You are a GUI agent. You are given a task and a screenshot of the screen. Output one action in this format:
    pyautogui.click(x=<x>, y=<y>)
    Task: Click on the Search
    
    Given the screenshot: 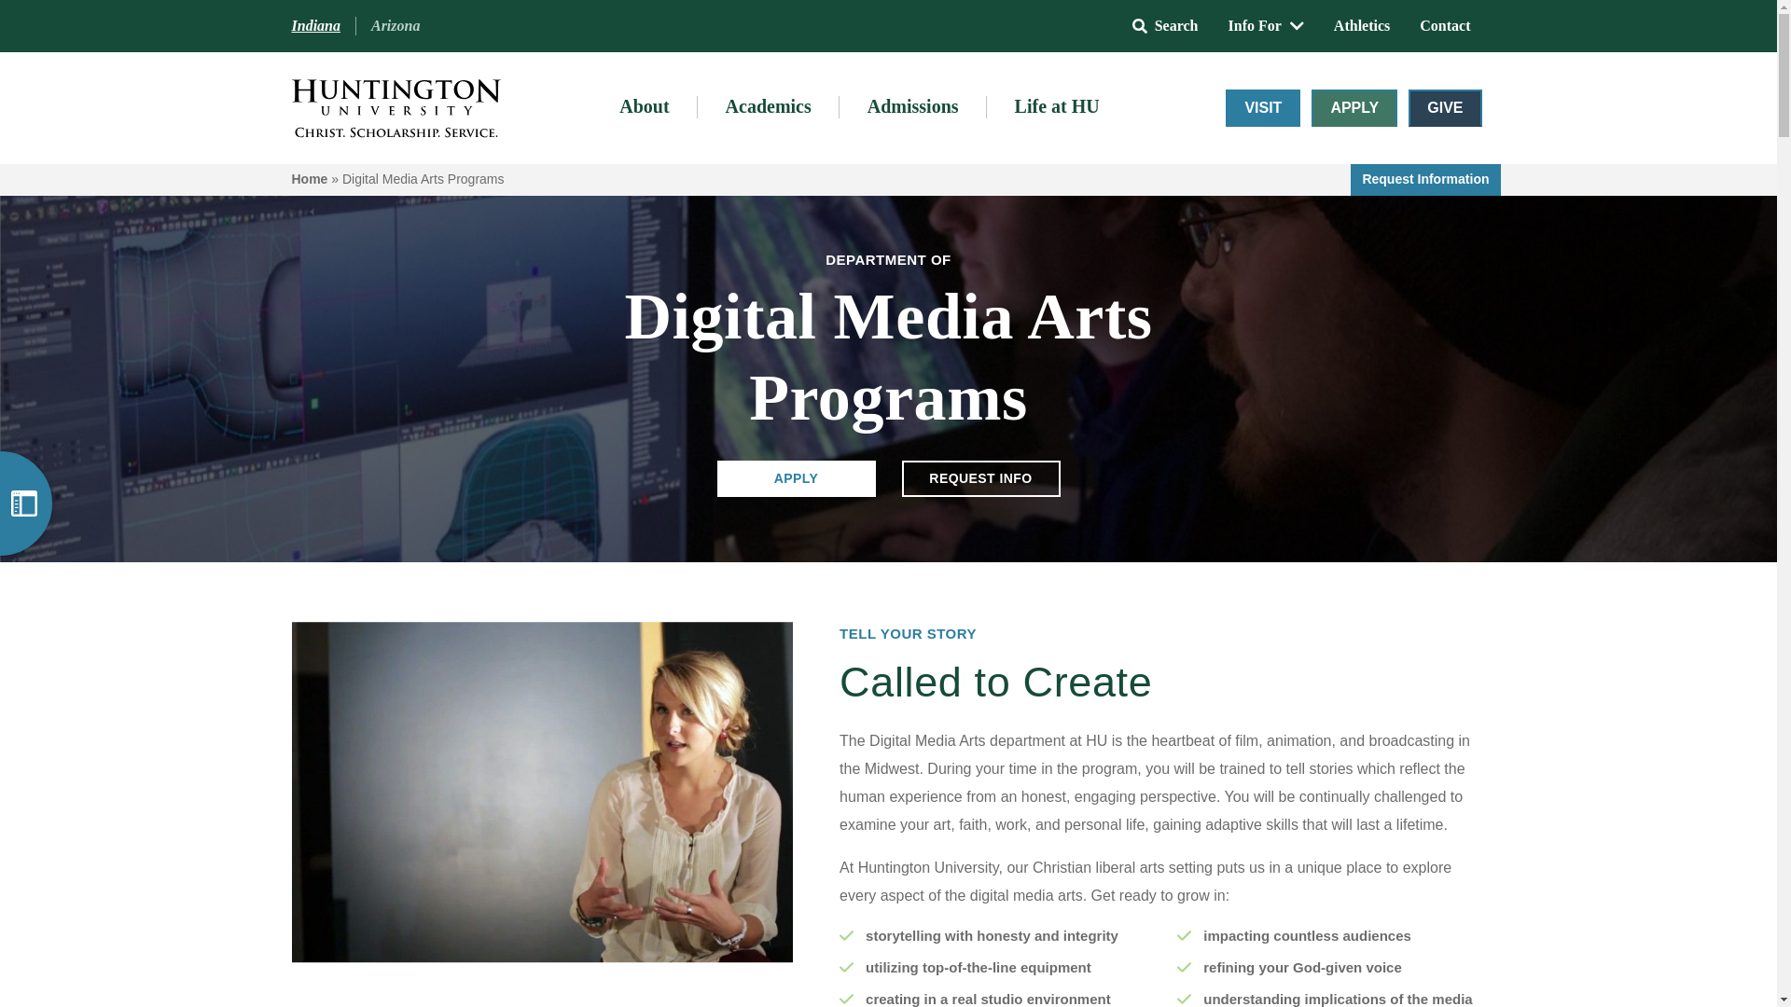 What is the action you would take?
    pyautogui.click(x=1166, y=25)
    